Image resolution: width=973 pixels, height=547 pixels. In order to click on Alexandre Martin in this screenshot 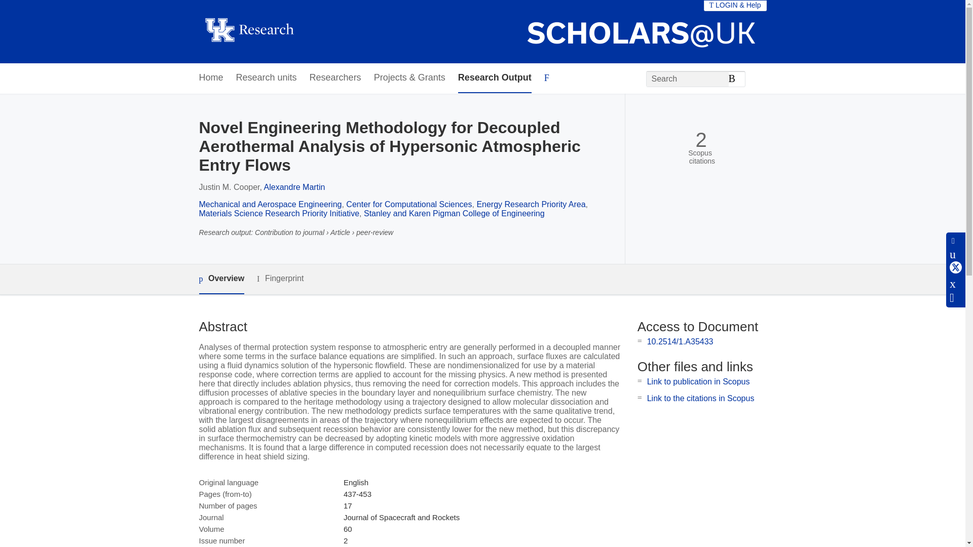, I will do `click(294, 187)`.